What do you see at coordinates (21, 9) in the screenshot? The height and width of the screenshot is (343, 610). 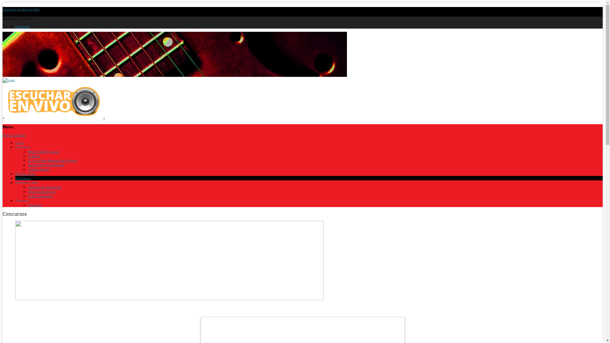 I see `Escuchar en Vivo La Jefa` at bounding box center [21, 9].